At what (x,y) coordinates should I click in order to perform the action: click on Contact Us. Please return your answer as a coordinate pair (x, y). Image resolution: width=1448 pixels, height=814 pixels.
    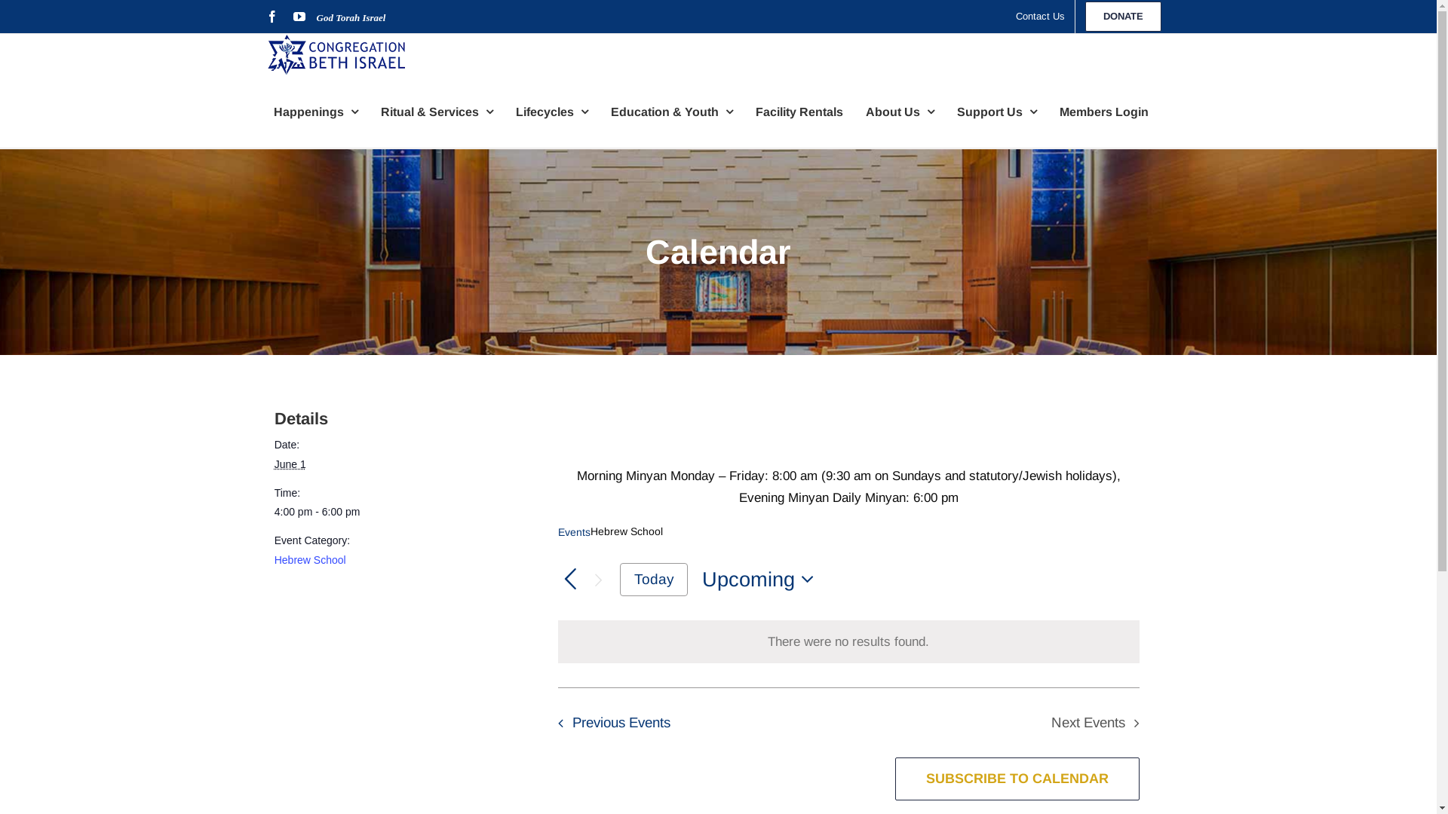
    Looking at the image, I should click on (1041, 17).